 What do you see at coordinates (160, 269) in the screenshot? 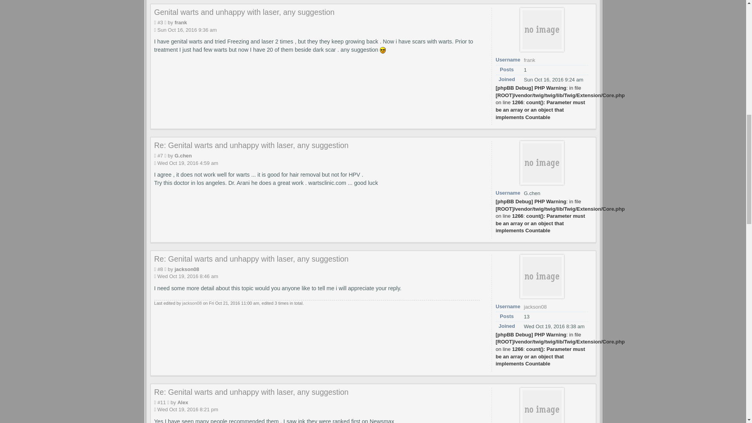
I see `Post` at bounding box center [160, 269].